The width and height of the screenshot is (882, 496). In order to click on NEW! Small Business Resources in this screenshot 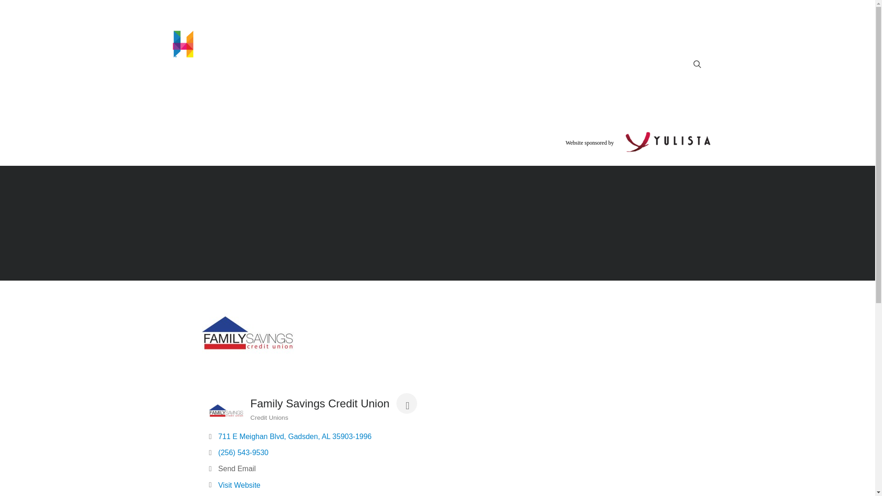, I will do `click(248, 85)`.